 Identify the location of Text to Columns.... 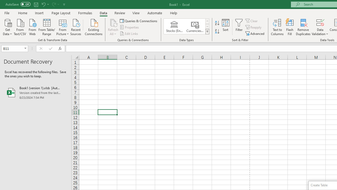
(277, 27).